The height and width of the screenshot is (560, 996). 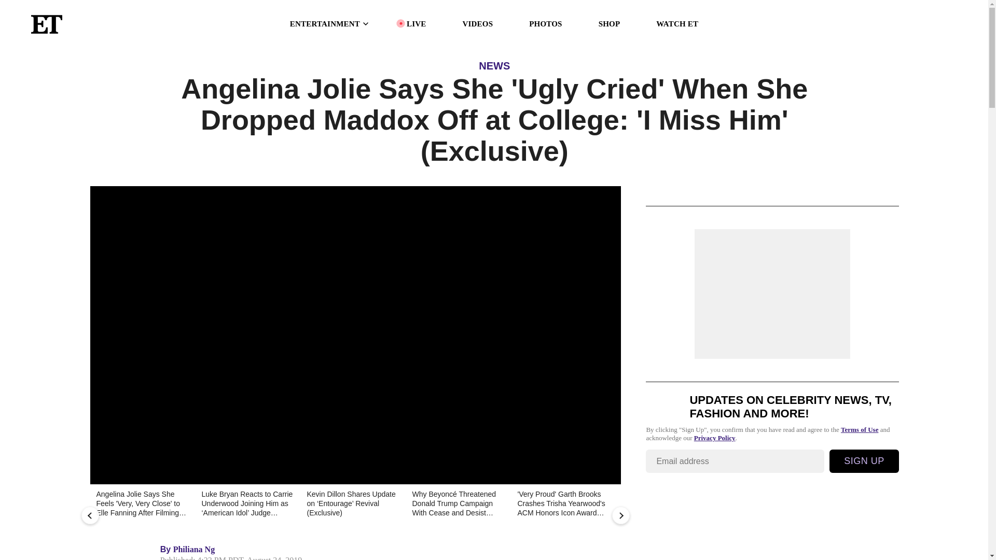 I want to click on LIVE, so click(x=416, y=24).